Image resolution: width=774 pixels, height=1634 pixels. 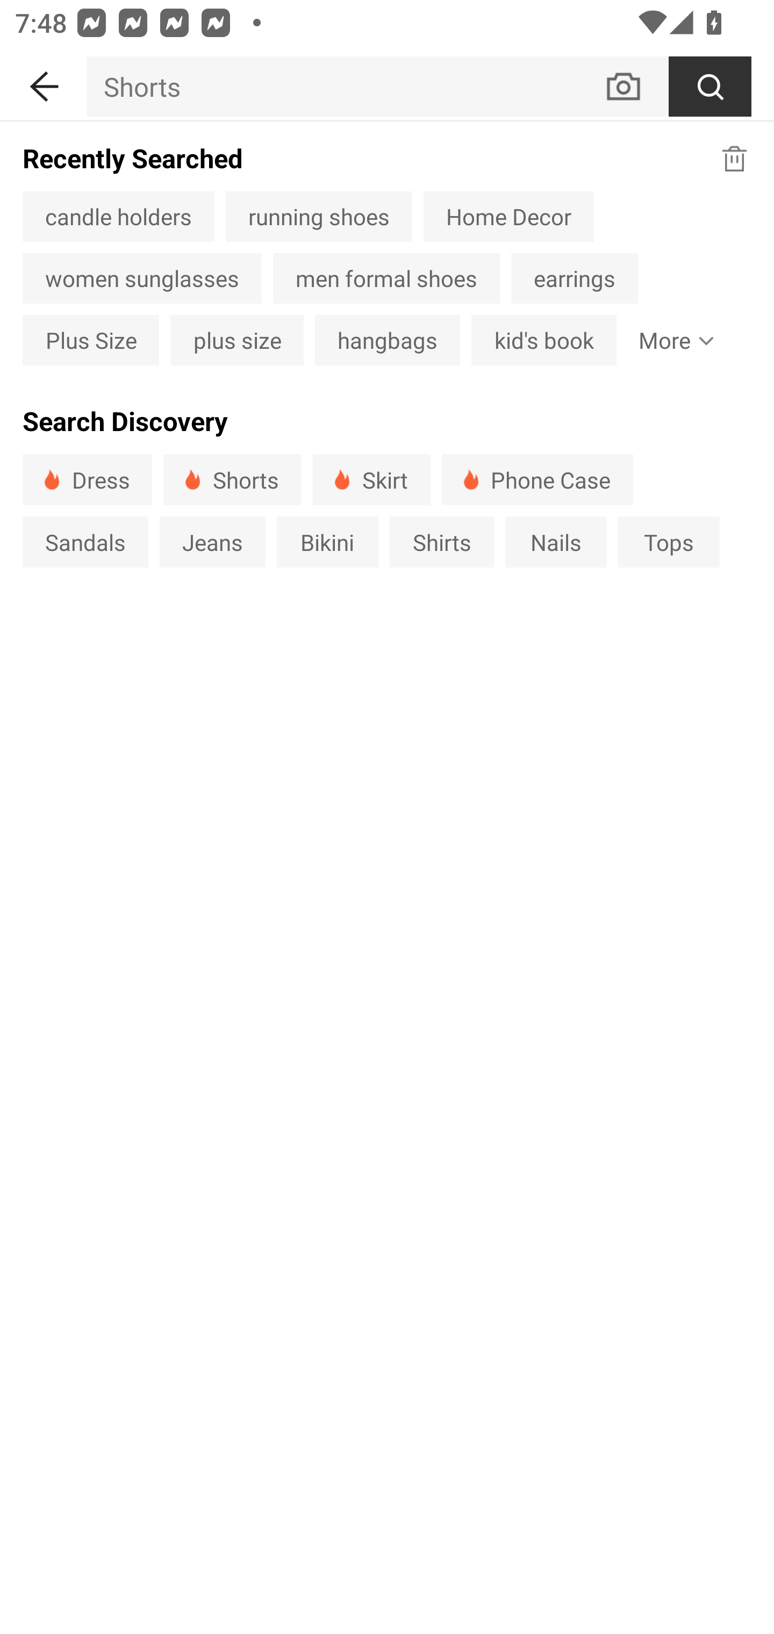 I want to click on Bikini, so click(x=328, y=541).